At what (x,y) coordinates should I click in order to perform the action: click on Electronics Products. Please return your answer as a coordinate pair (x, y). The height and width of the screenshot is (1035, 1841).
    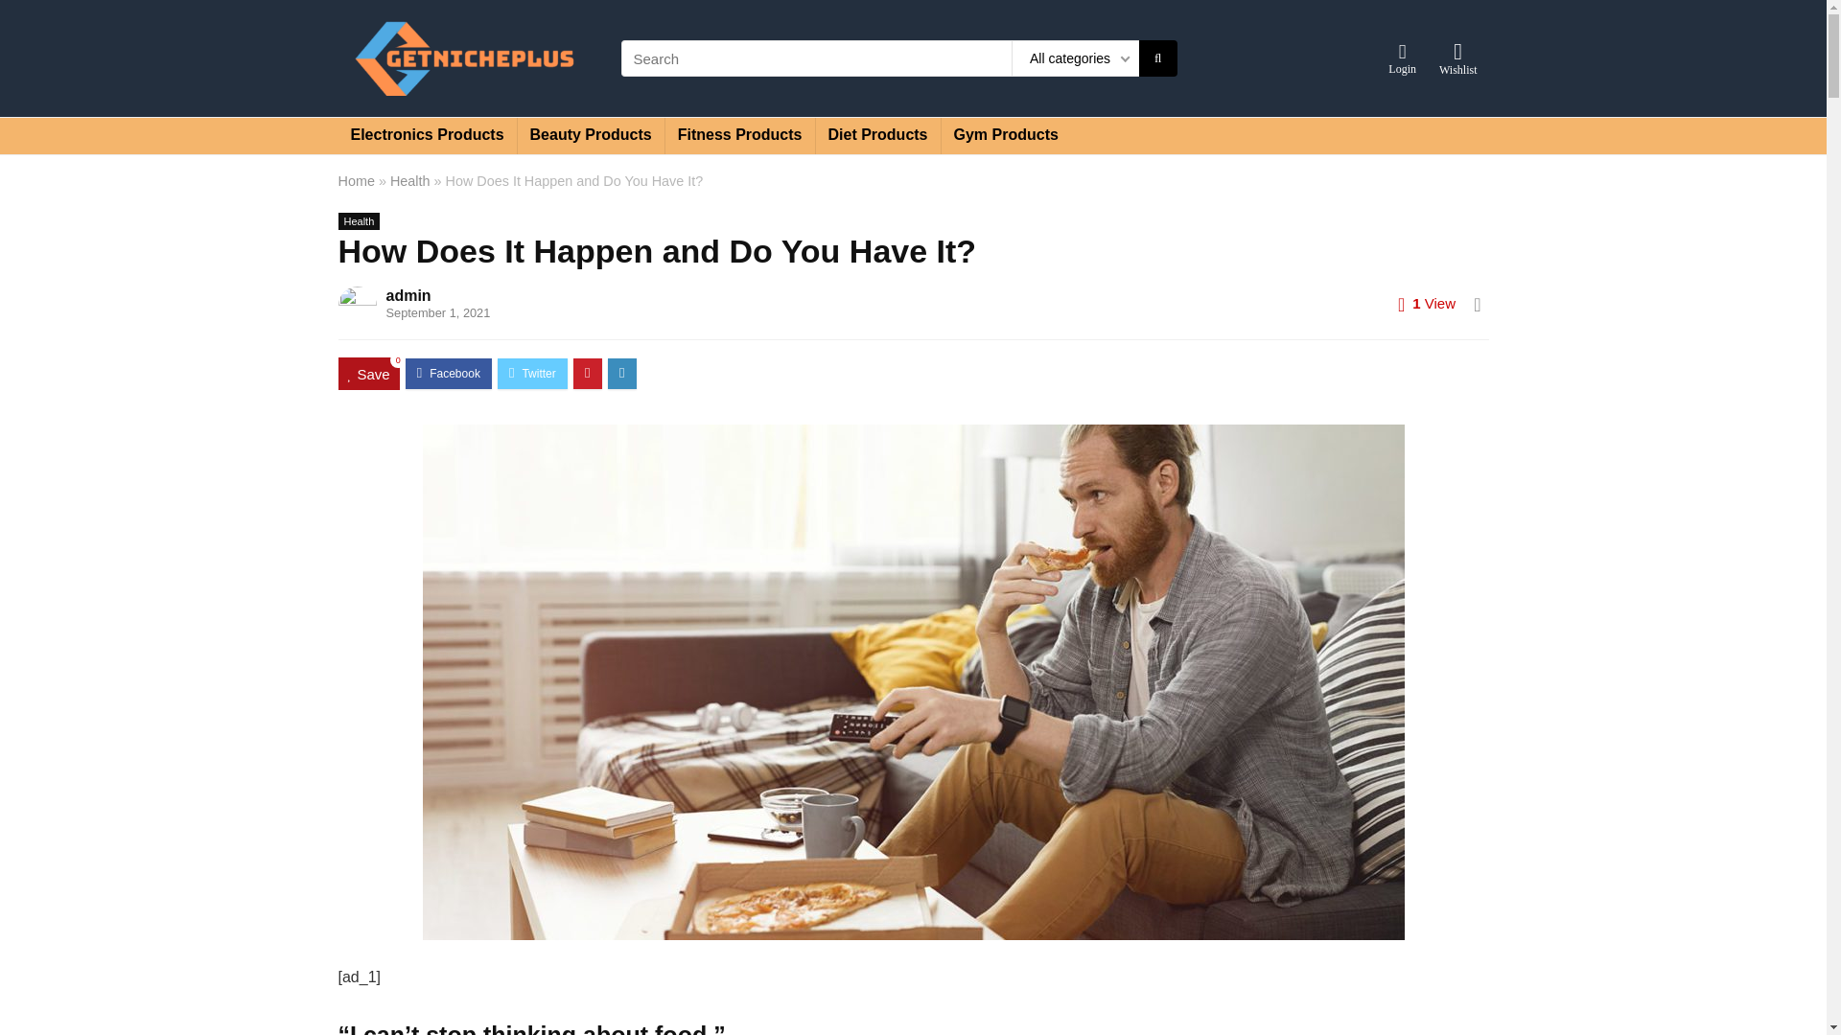
    Looking at the image, I should click on (426, 136).